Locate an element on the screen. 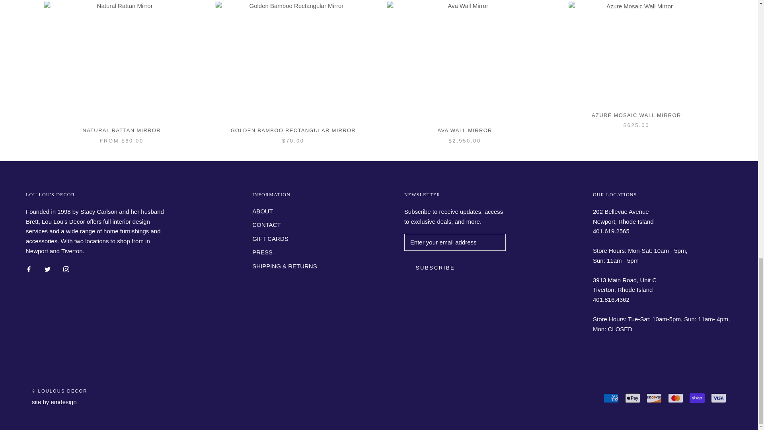  American Express is located at coordinates (611, 398).